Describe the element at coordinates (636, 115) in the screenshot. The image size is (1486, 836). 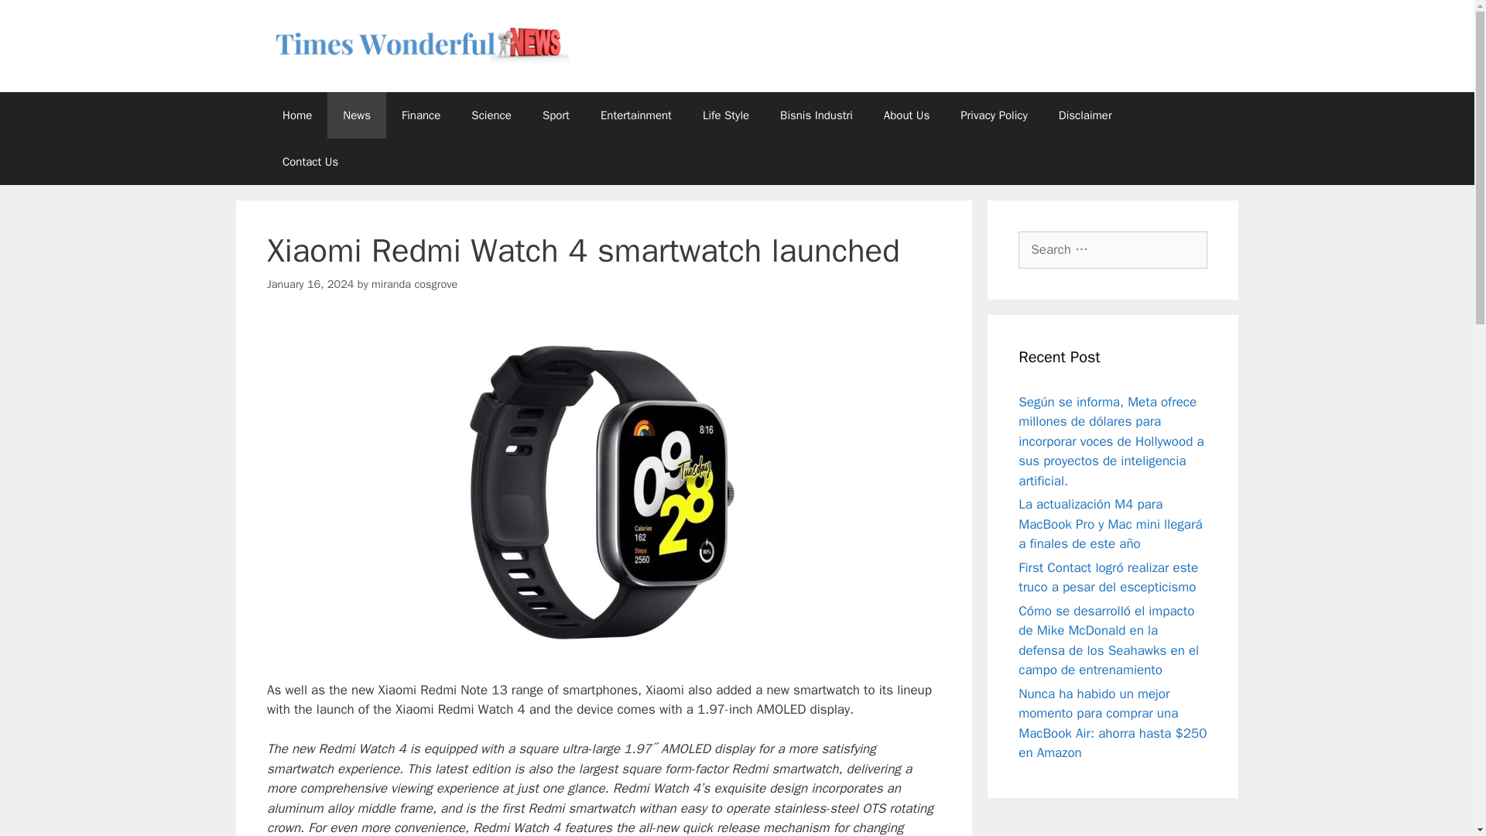
I see `Entertainment` at that location.